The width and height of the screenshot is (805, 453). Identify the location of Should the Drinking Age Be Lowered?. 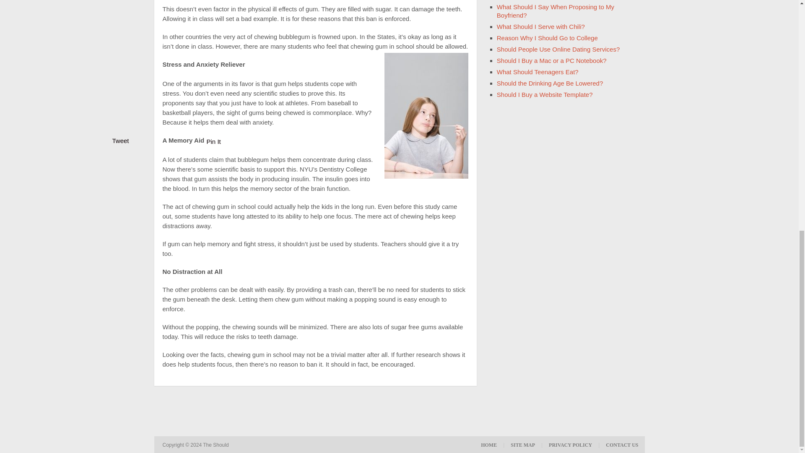
(550, 83).